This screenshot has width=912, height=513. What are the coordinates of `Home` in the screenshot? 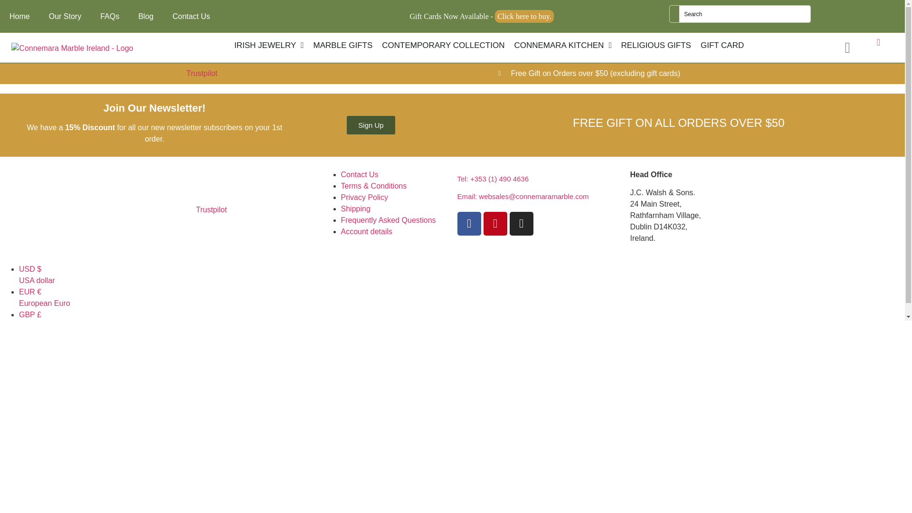 It's located at (19, 16).